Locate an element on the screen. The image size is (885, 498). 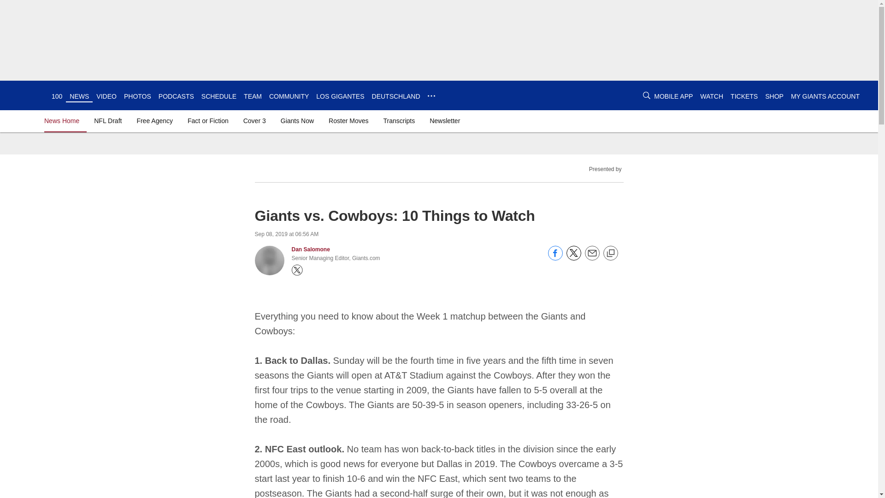
TICKETS is located at coordinates (744, 96).